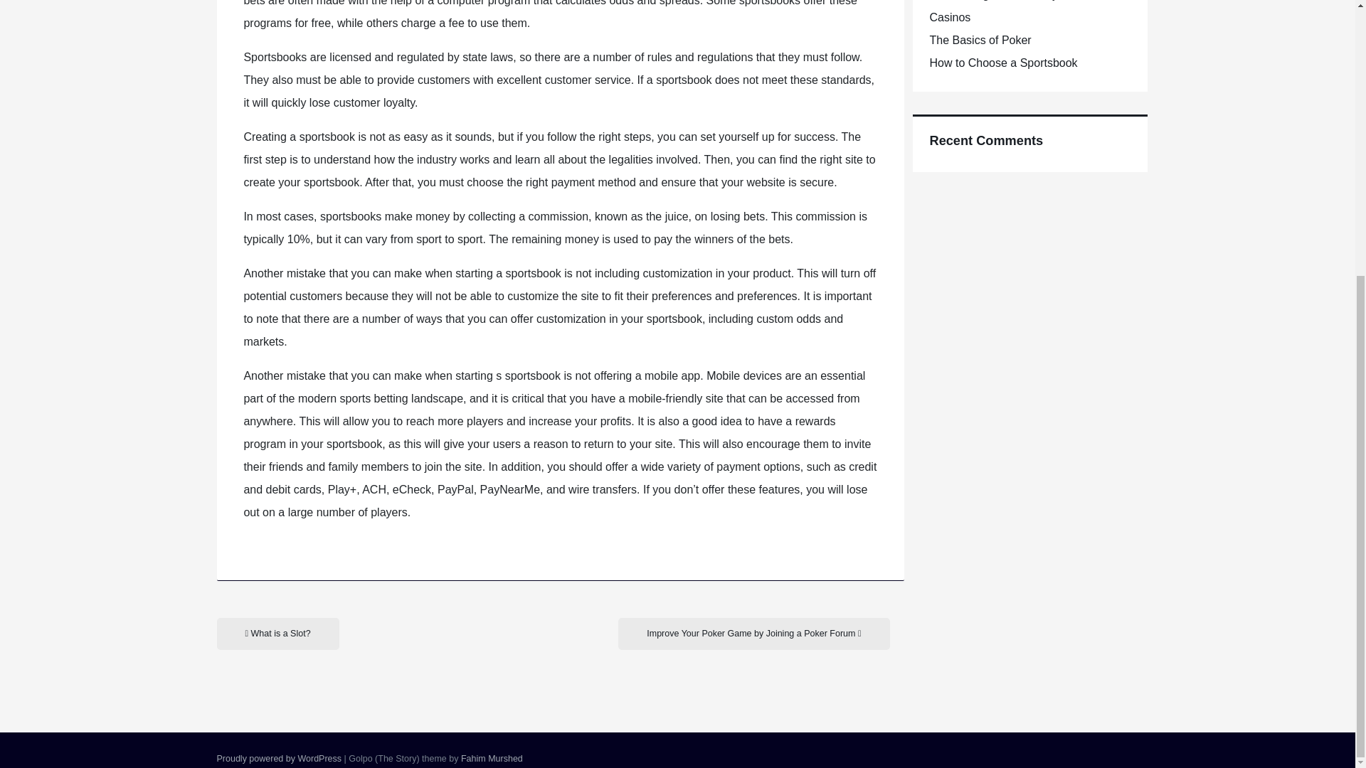  Describe the element at coordinates (277, 634) in the screenshot. I see `What is a Slot?` at that location.